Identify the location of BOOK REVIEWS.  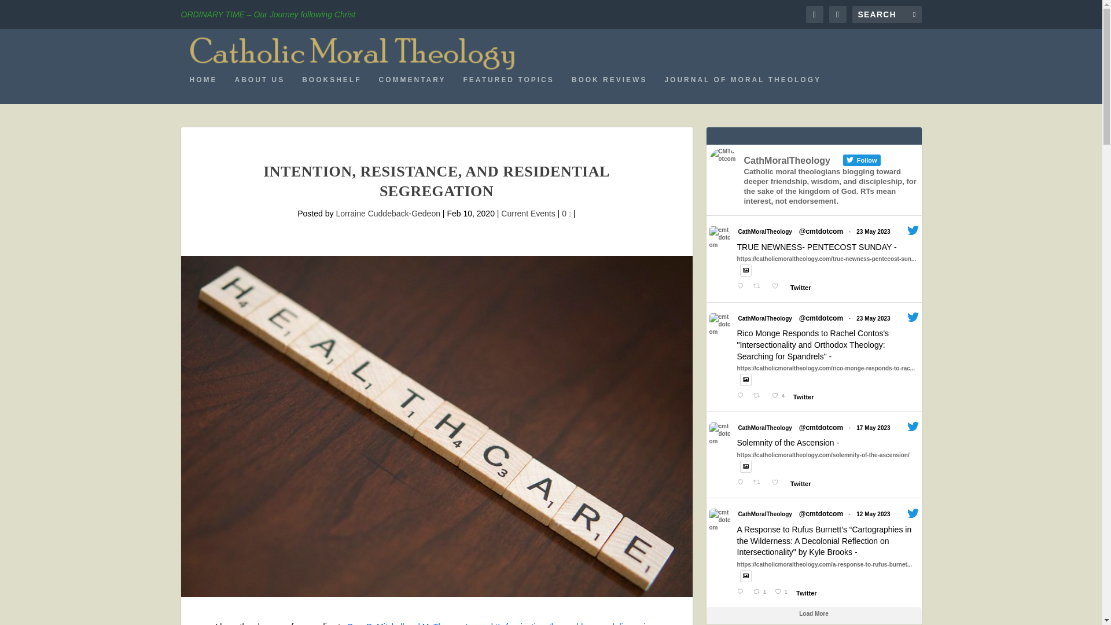
(610, 89).